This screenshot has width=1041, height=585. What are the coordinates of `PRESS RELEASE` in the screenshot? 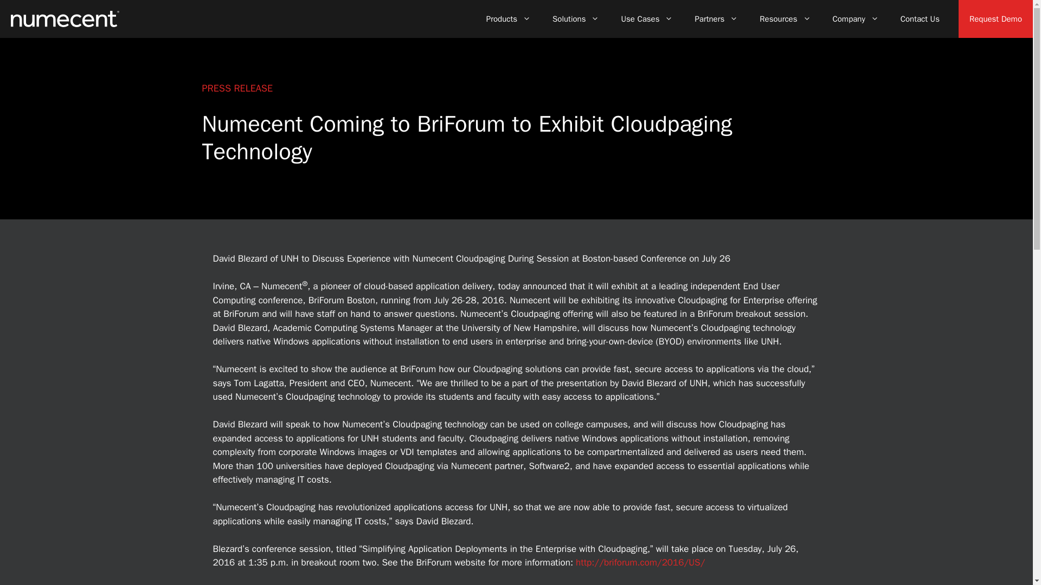 It's located at (237, 88).